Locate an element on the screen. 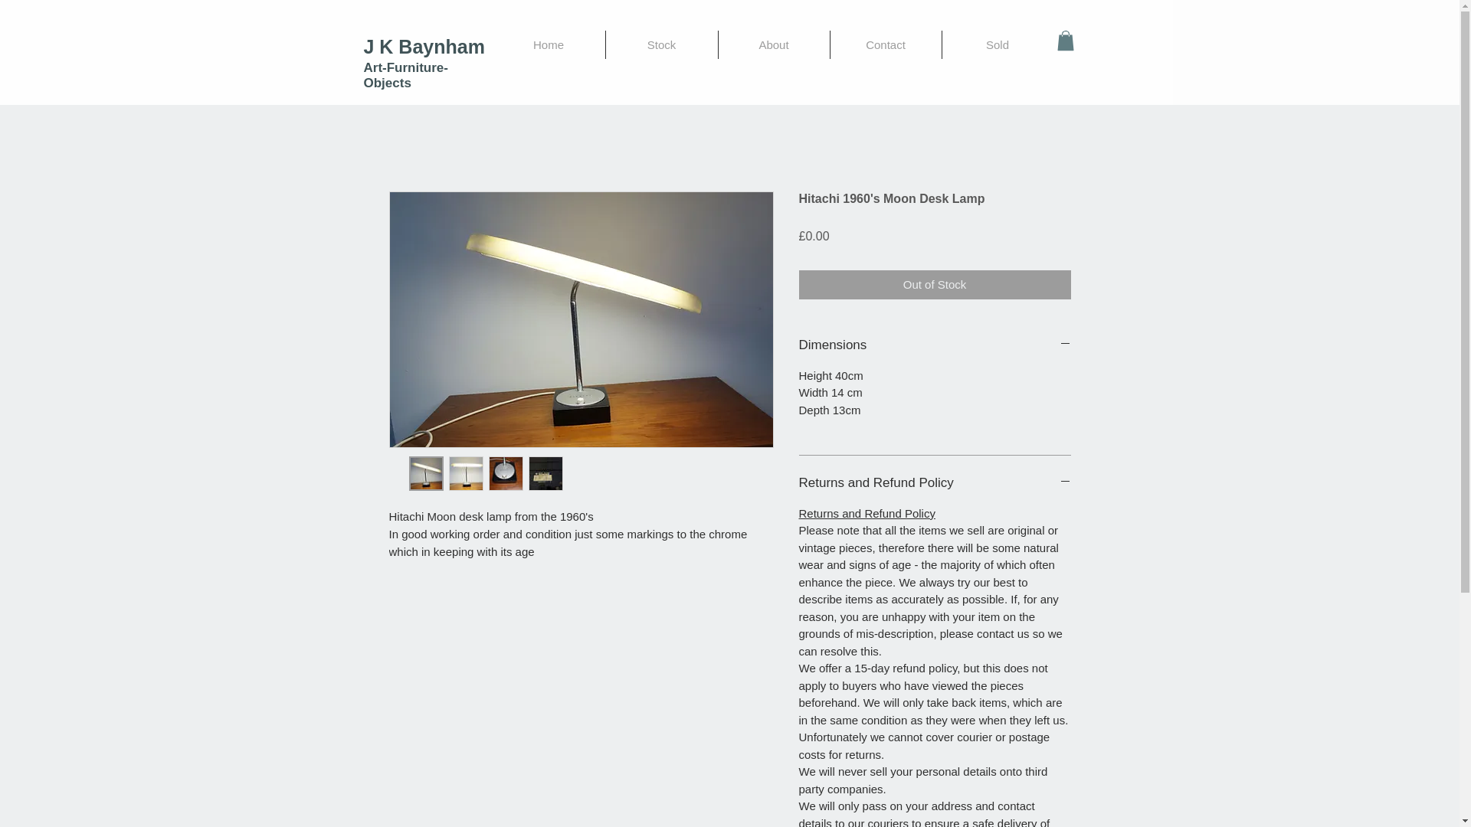 This screenshot has width=1471, height=827. Sold is located at coordinates (998, 44).